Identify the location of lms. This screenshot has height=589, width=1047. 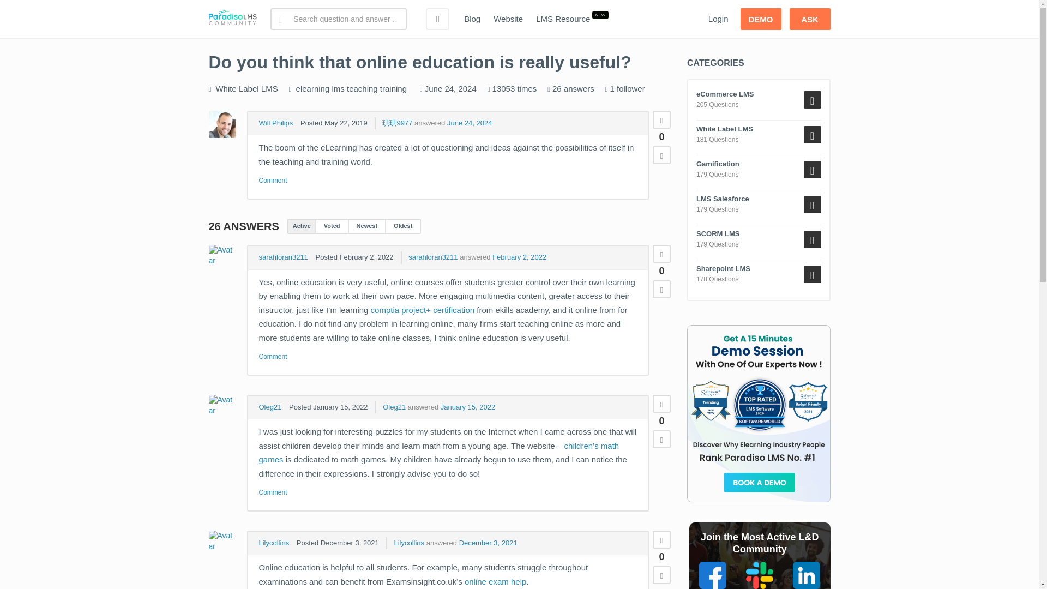
(338, 88).